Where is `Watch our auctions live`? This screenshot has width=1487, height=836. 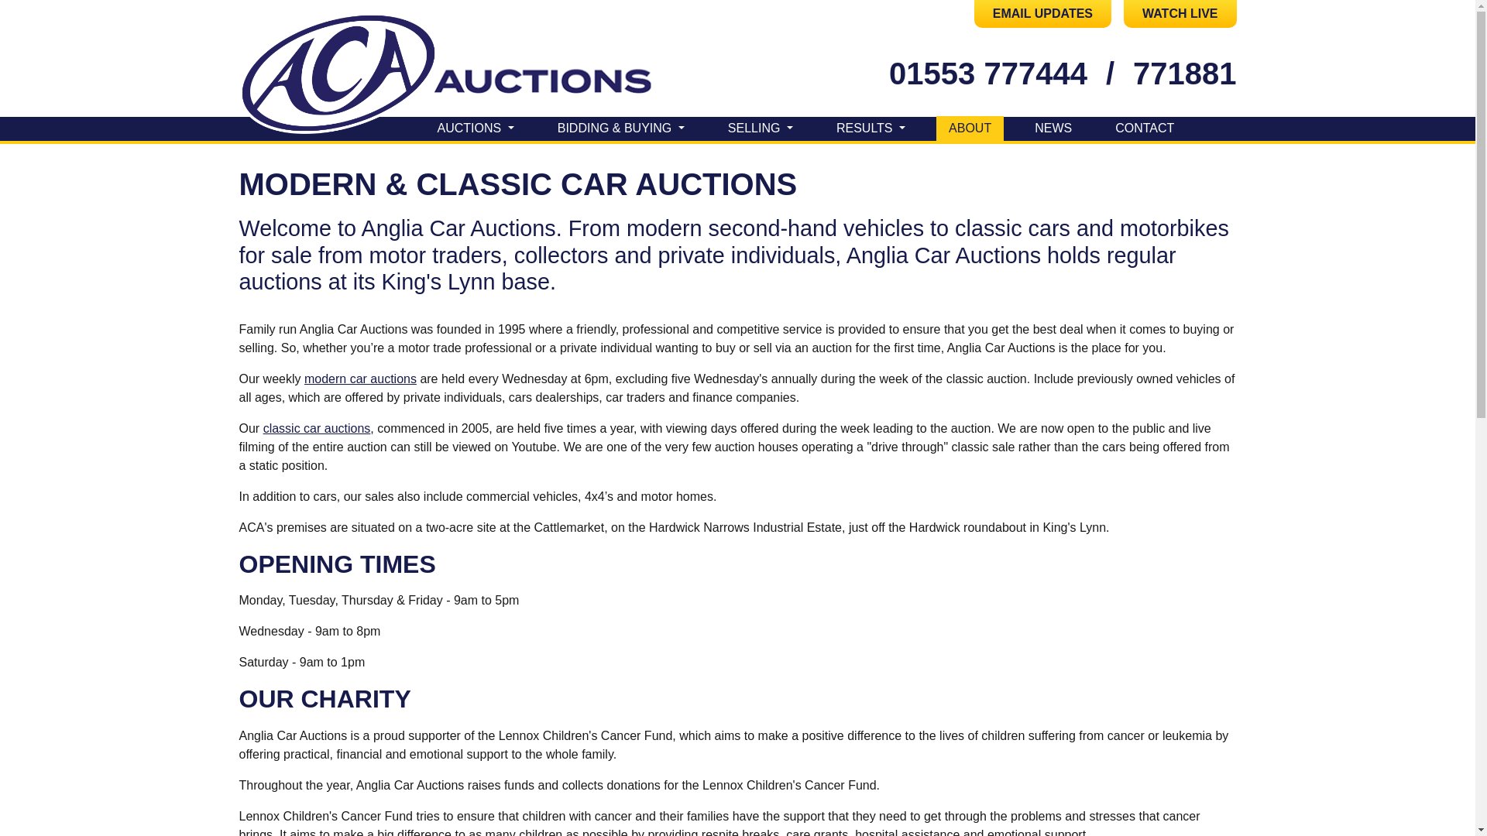 Watch our auctions live is located at coordinates (1180, 14).